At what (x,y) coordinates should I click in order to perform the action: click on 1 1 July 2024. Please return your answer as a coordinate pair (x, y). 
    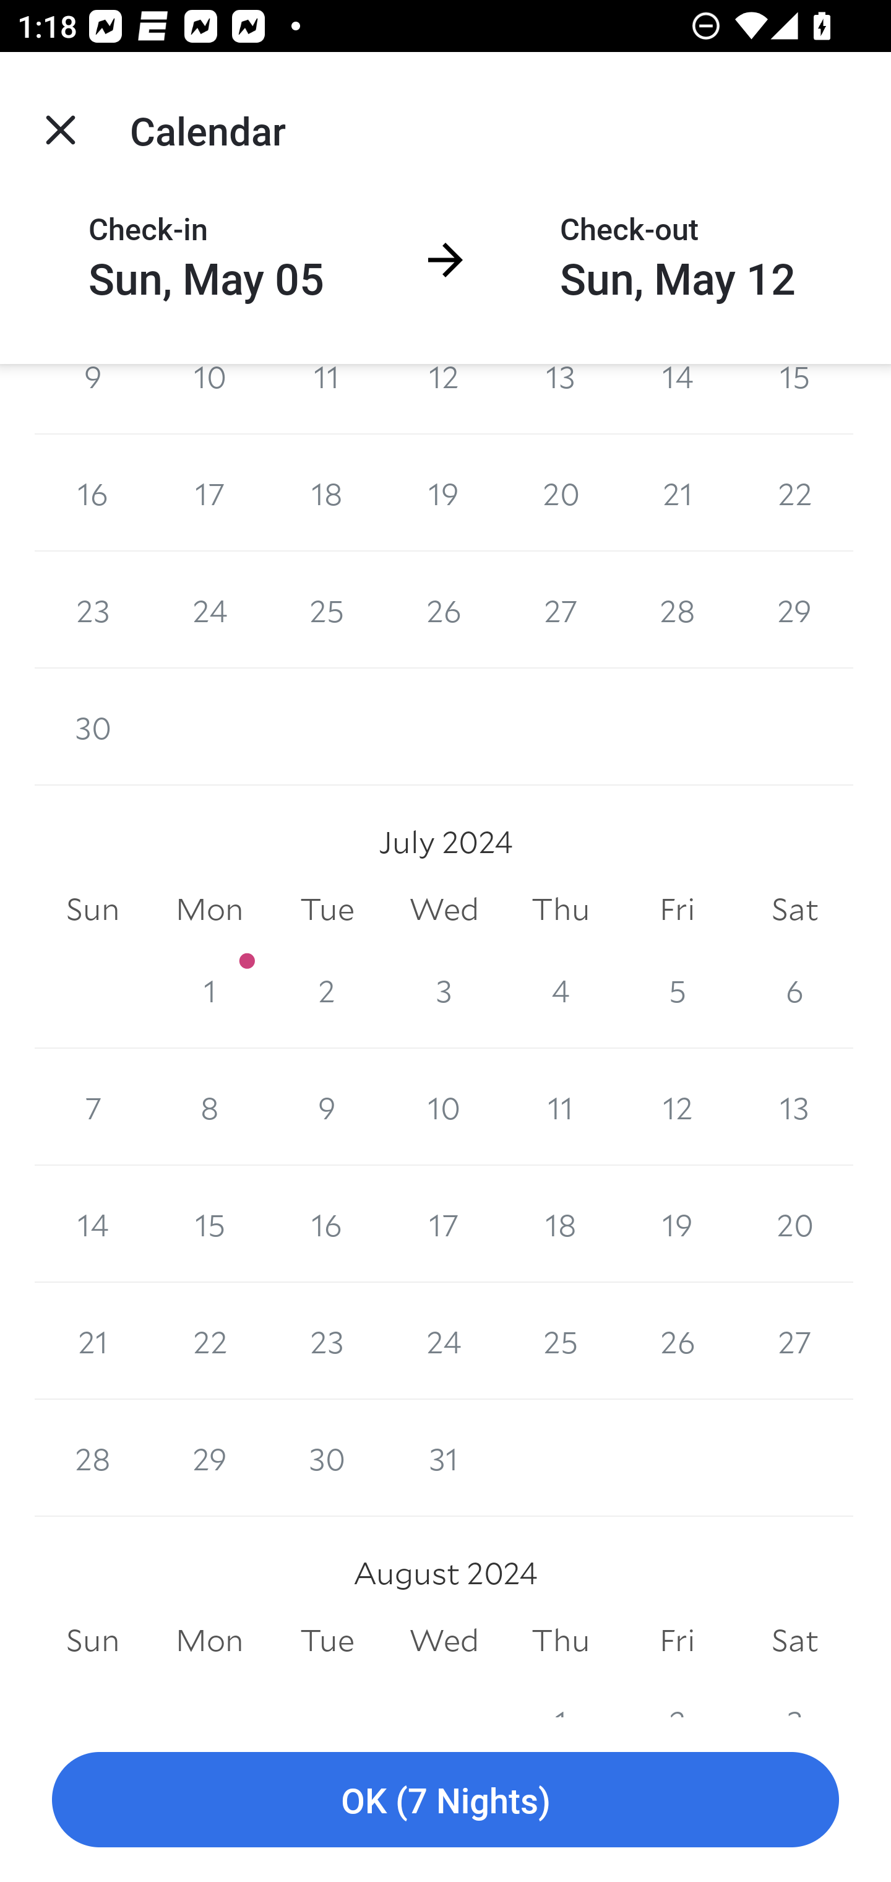
    Looking at the image, I should click on (209, 989).